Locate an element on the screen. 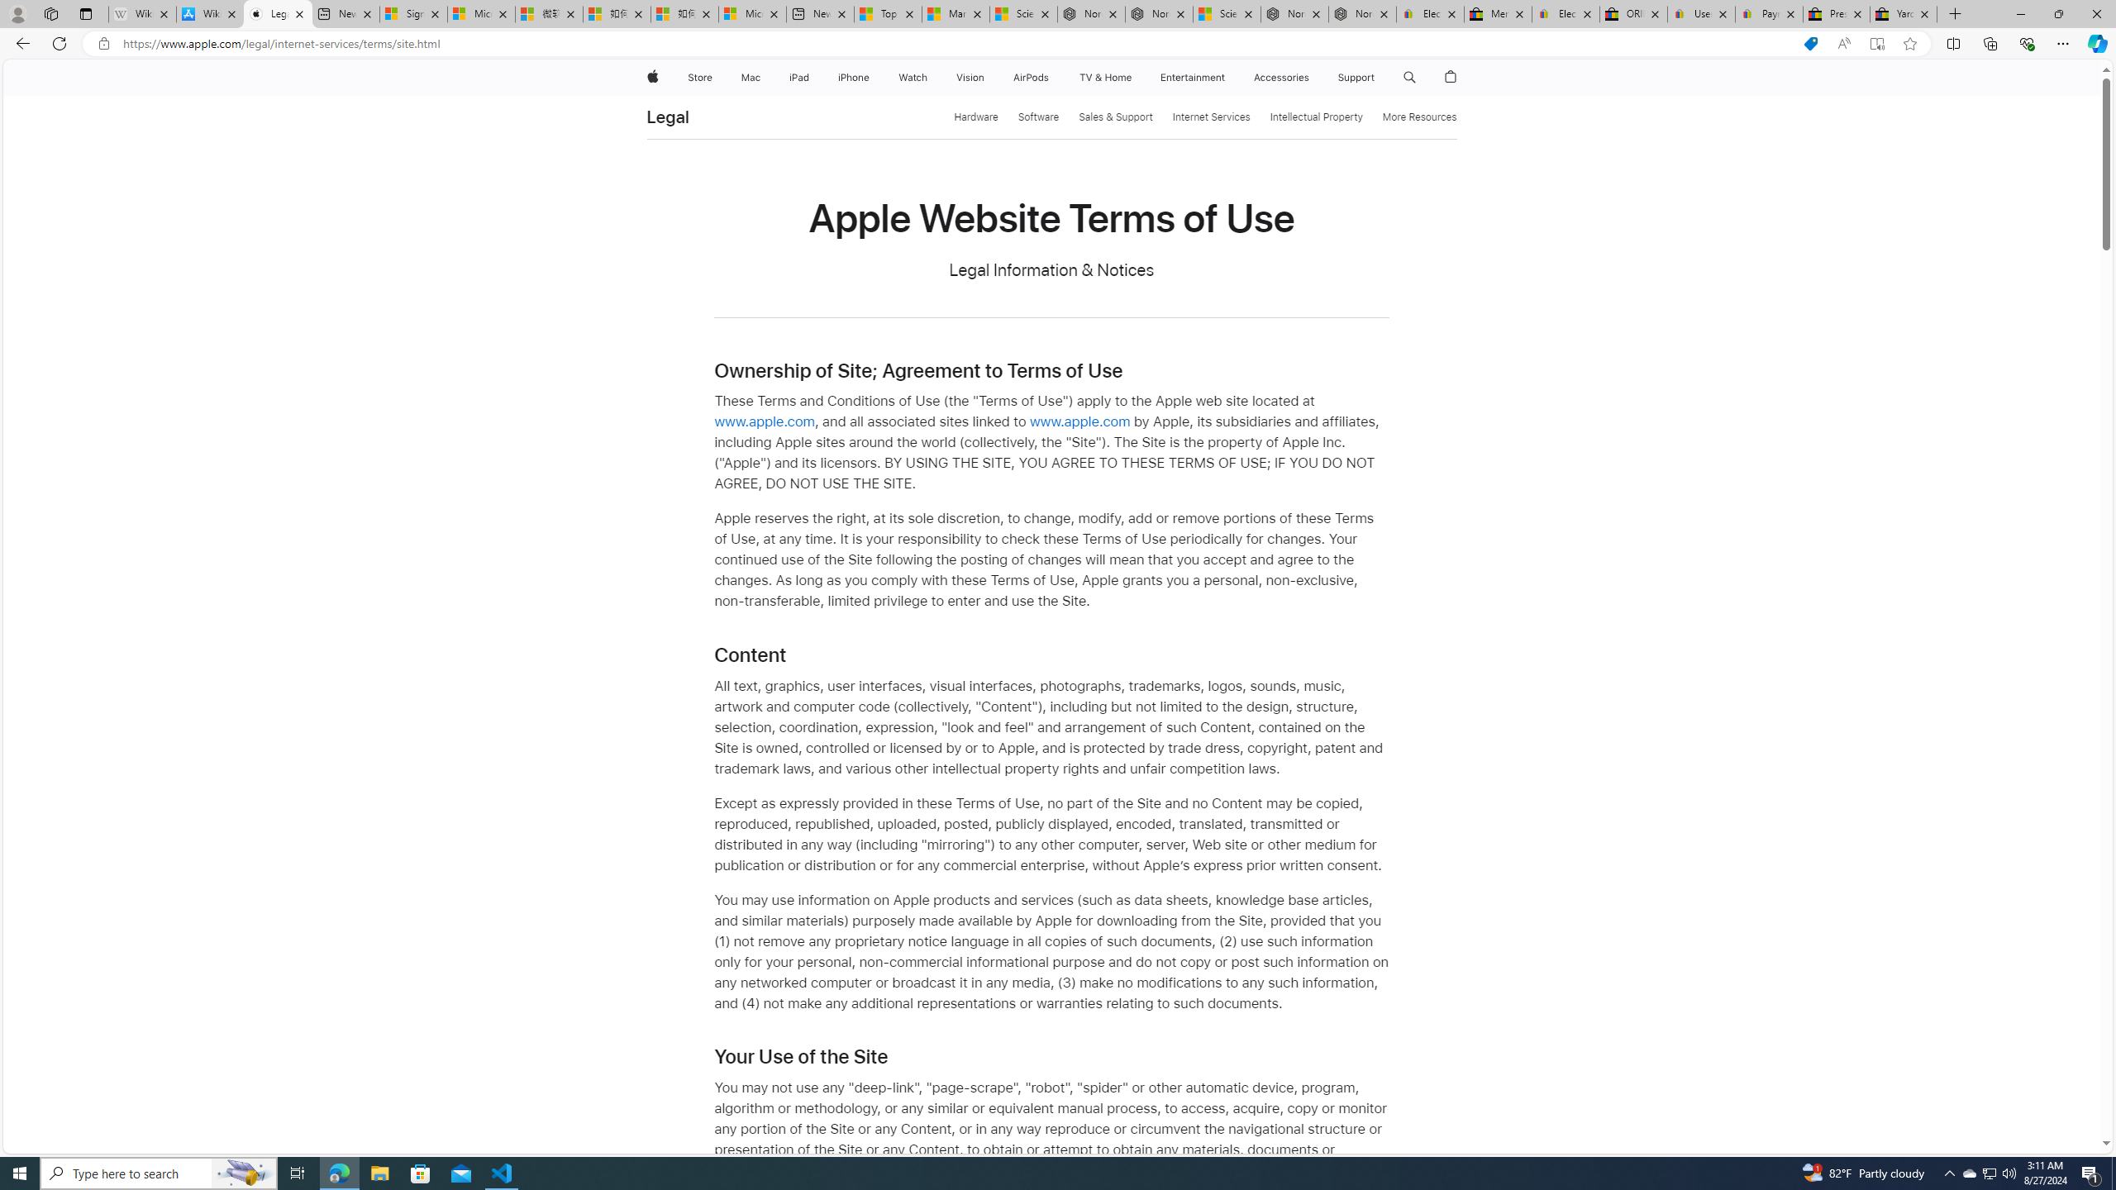  TV and Home is located at coordinates (1104, 78).